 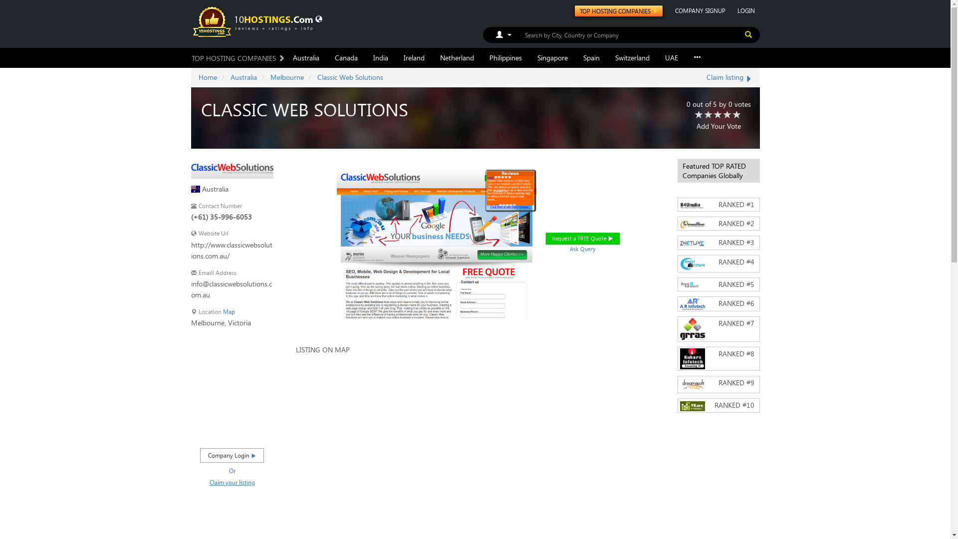 What do you see at coordinates (729, 77) in the screenshot?
I see `Claim listing` at bounding box center [729, 77].